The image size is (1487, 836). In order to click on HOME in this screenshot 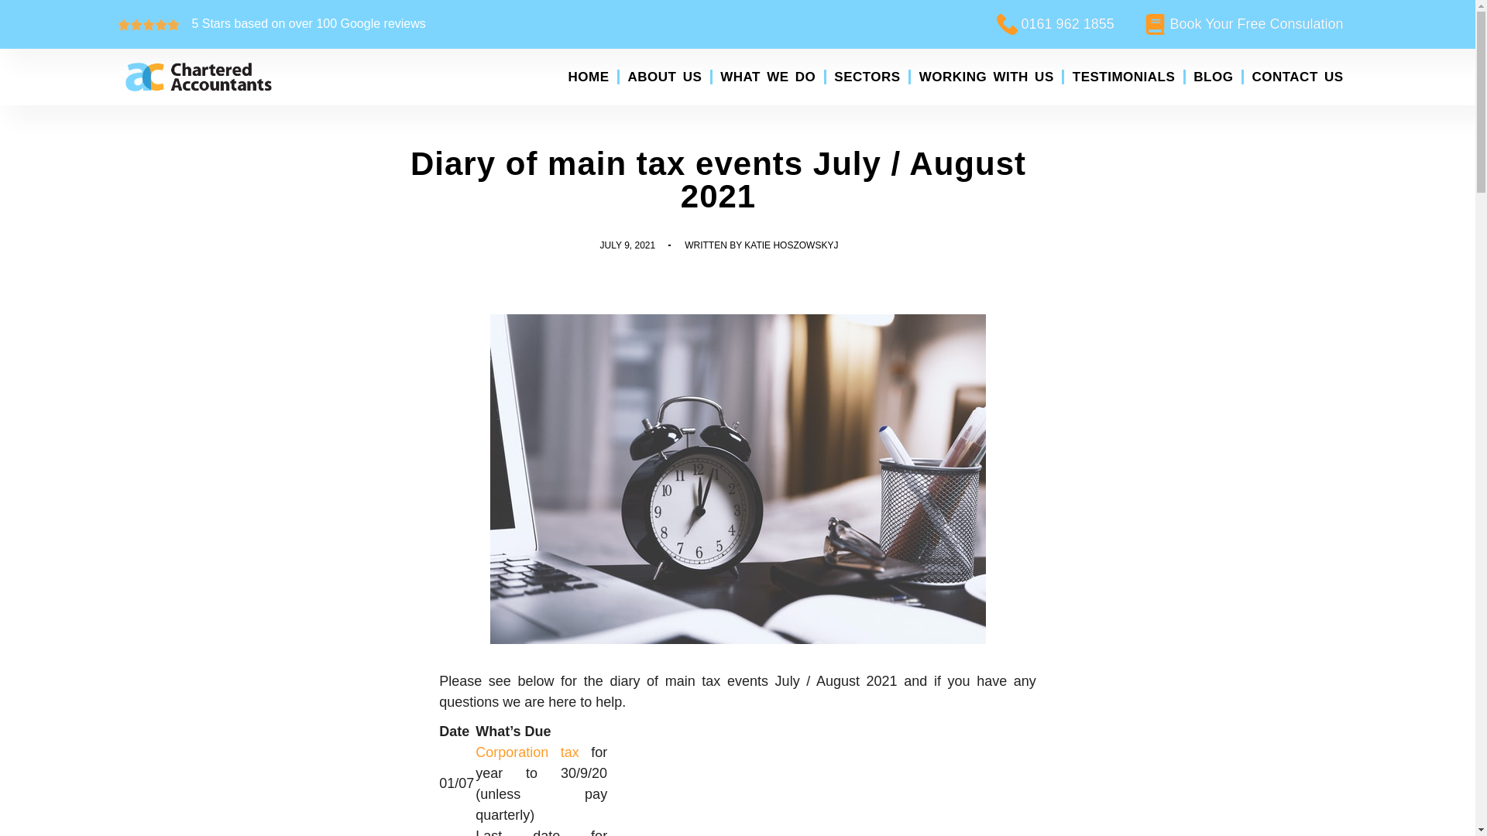, I will do `click(589, 77)`.